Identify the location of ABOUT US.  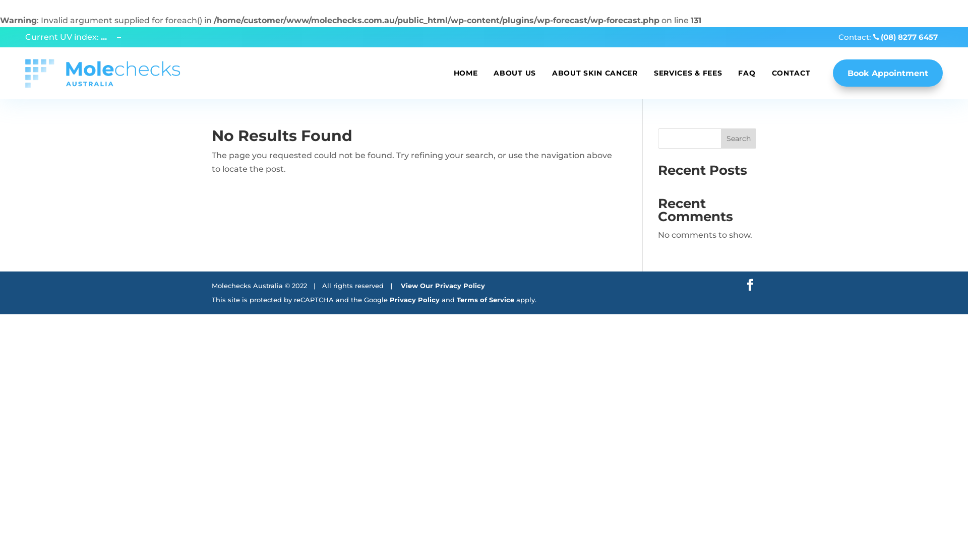
(515, 74).